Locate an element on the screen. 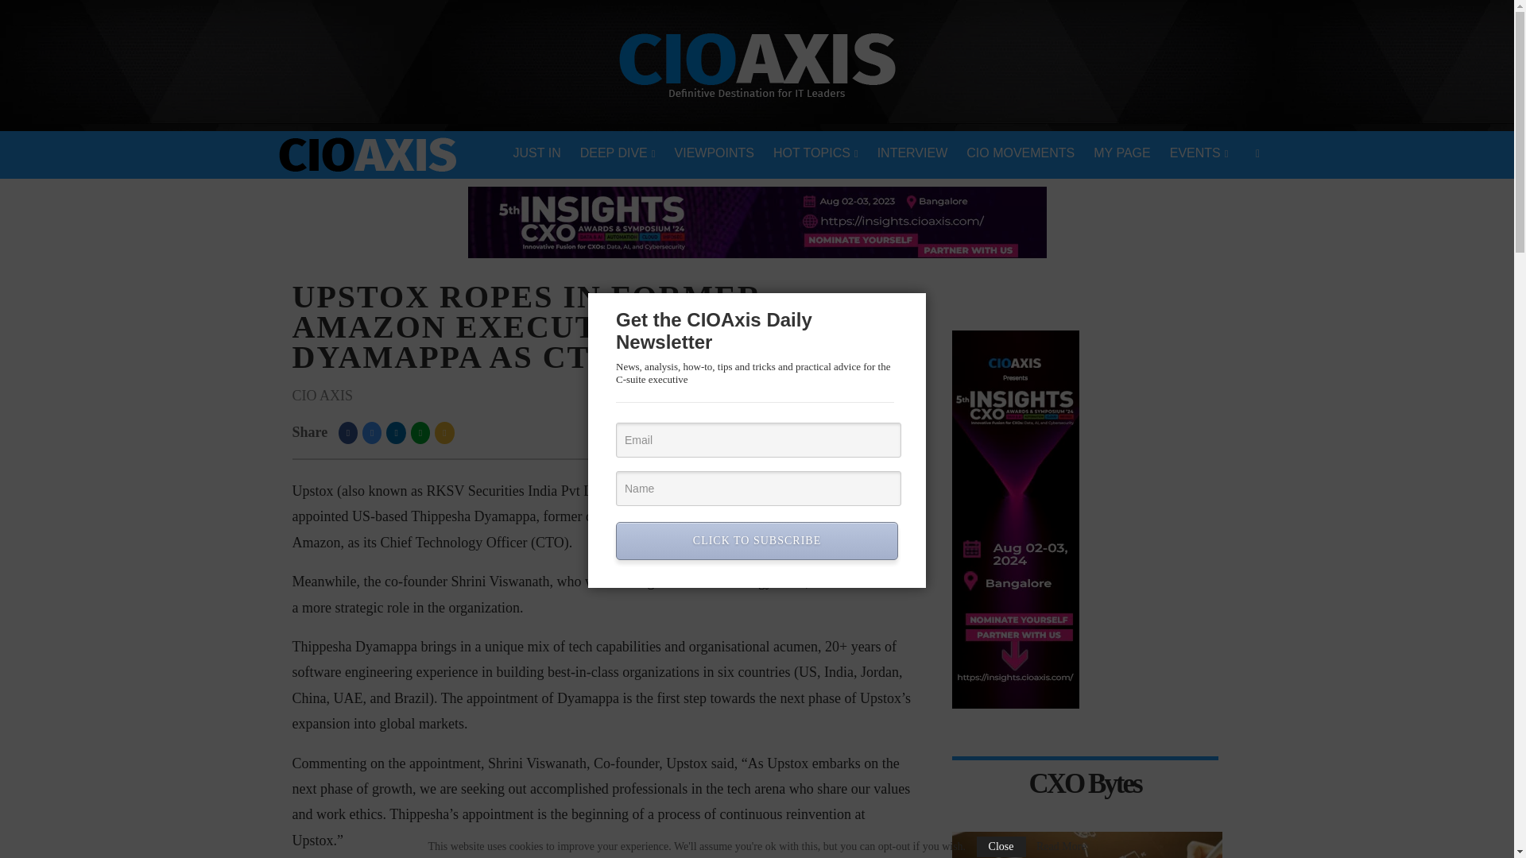  MY PAGE is located at coordinates (1121, 154).